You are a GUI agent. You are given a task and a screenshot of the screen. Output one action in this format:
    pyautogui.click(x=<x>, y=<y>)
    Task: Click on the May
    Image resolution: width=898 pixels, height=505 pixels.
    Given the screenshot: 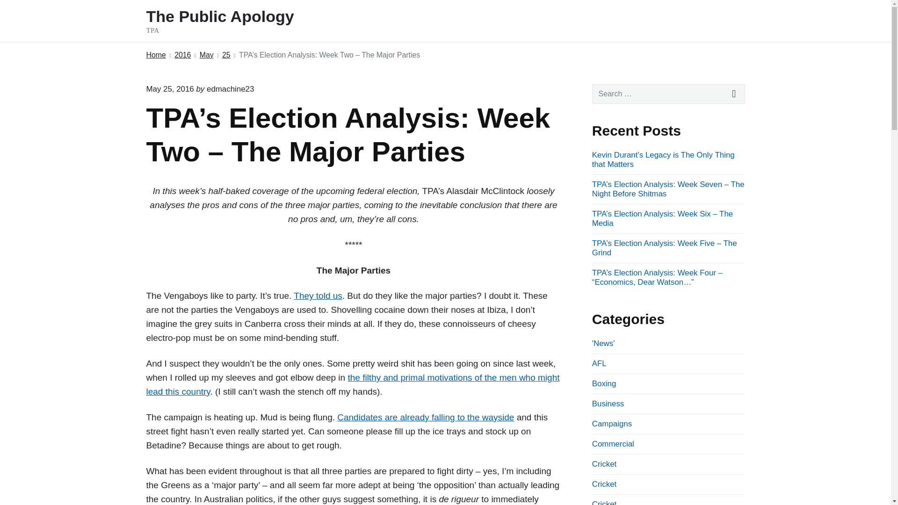 What is the action you would take?
    pyautogui.click(x=604, y=383)
    